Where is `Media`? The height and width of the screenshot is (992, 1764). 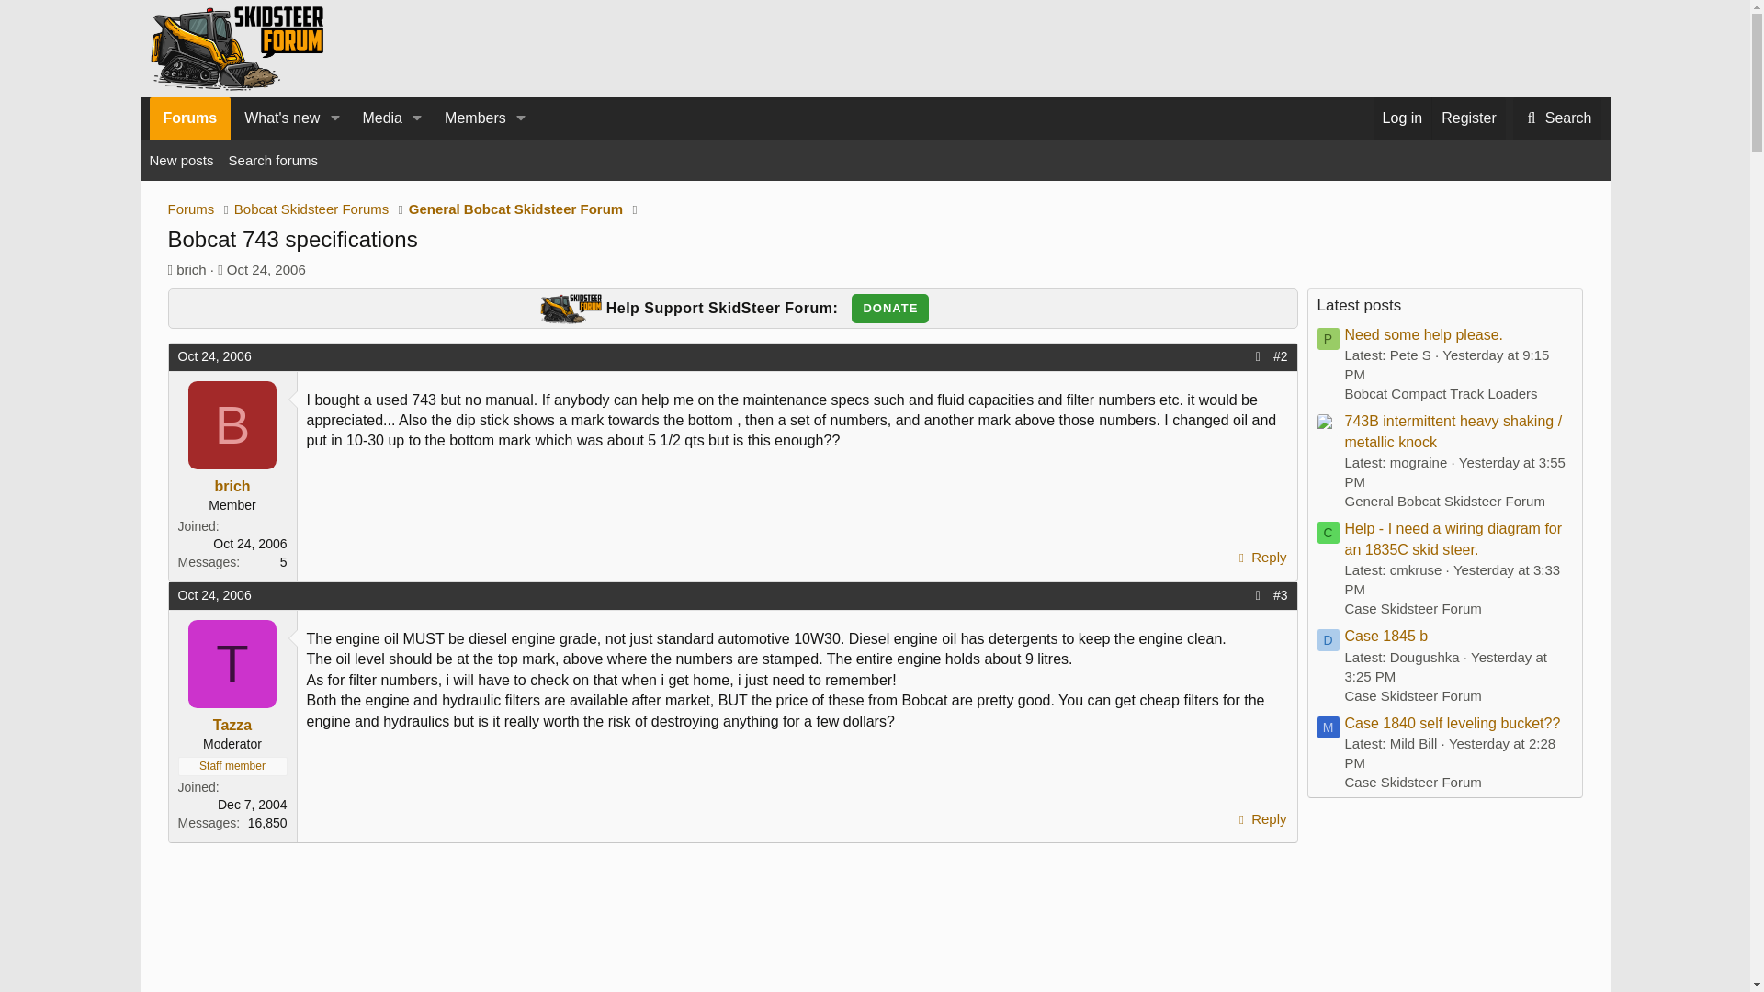 Media is located at coordinates (375, 118).